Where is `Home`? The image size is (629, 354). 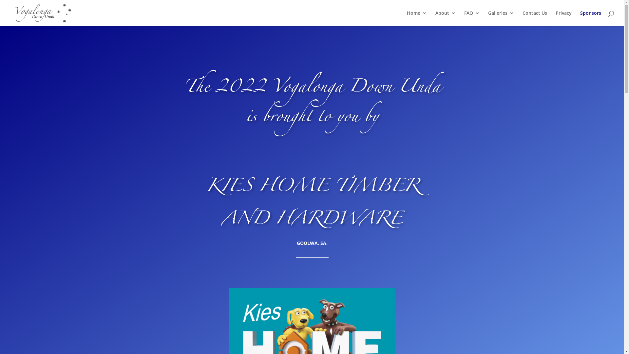
Home is located at coordinates (417, 18).